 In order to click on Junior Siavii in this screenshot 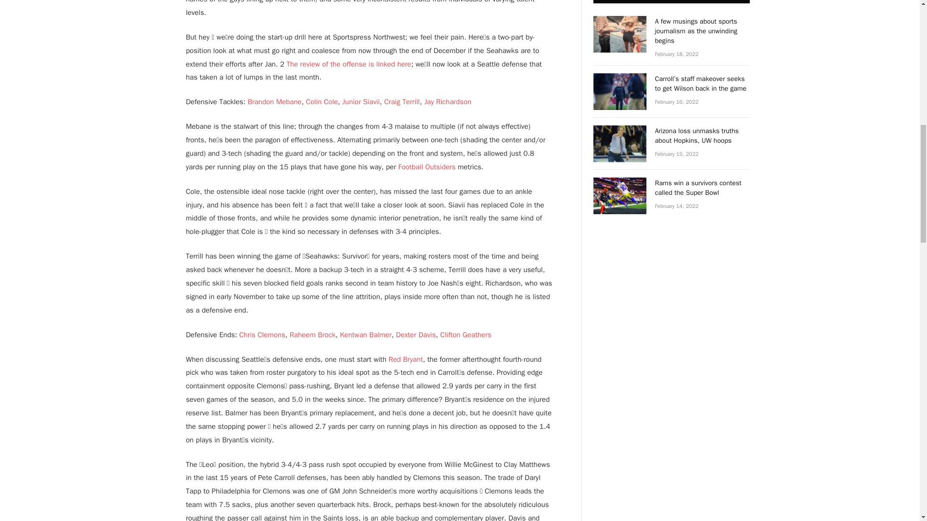, I will do `click(361, 101)`.